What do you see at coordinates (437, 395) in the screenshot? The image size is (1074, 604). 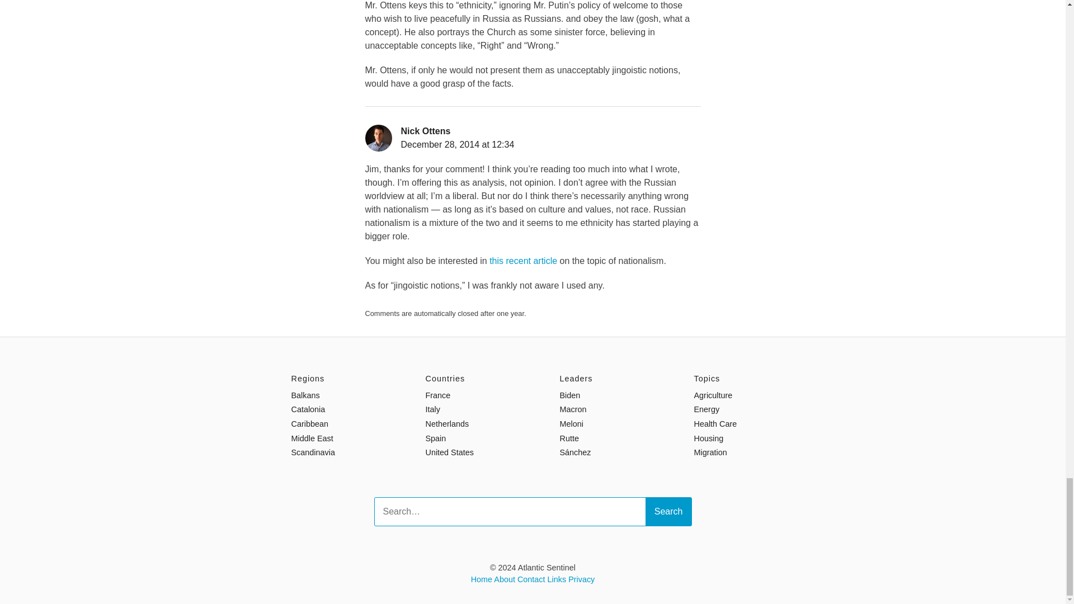 I see `France` at bounding box center [437, 395].